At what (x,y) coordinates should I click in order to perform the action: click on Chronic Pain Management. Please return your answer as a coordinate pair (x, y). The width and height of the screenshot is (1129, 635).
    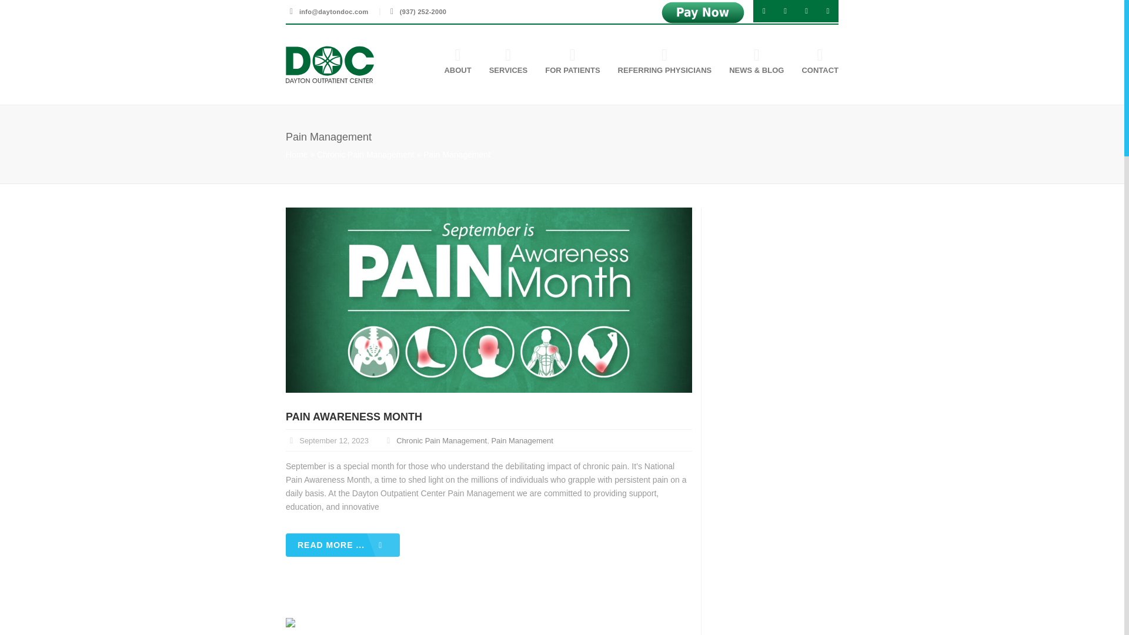
    Looking at the image, I should click on (366, 154).